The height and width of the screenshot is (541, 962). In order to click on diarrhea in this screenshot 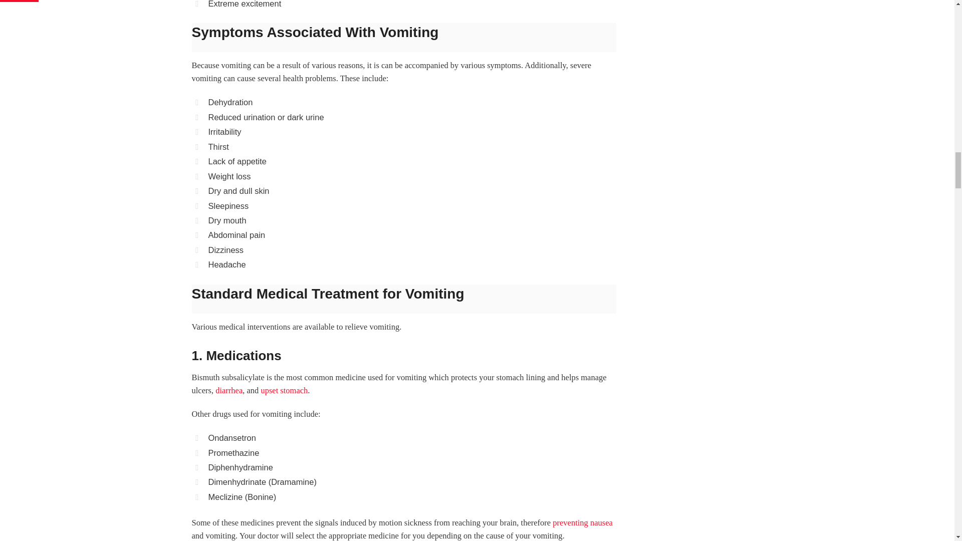, I will do `click(228, 391)`.